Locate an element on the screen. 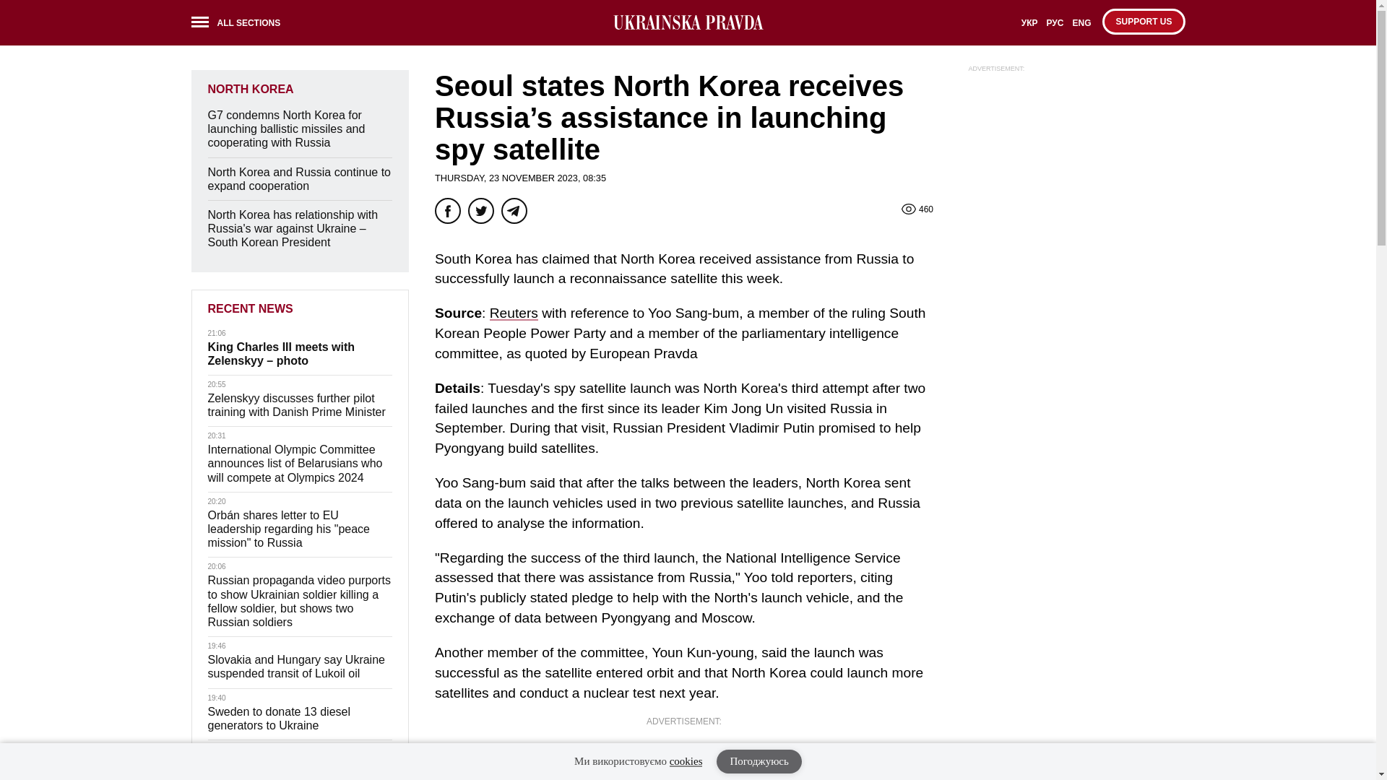 This screenshot has height=780, width=1387. Ukrainska pravda is located at coordinates (688, 22).